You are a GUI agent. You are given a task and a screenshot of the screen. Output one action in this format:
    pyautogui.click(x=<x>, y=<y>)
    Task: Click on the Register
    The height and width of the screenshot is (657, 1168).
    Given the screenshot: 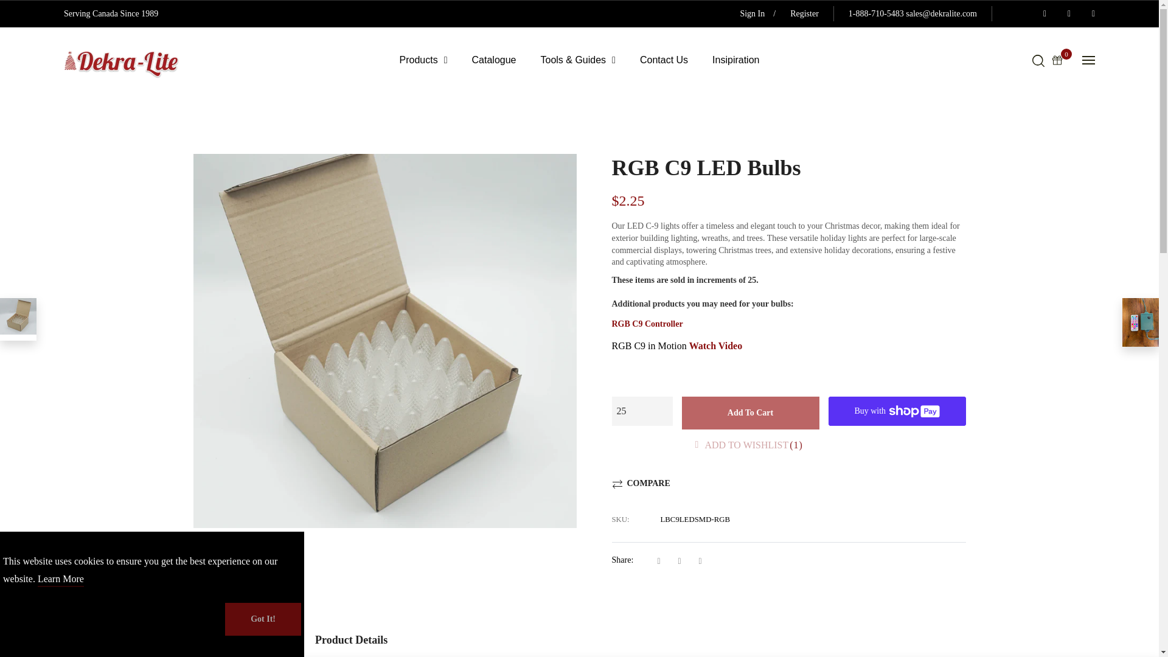 What is the action you would take?
    pyautogui.click(x=801, y=14)
    